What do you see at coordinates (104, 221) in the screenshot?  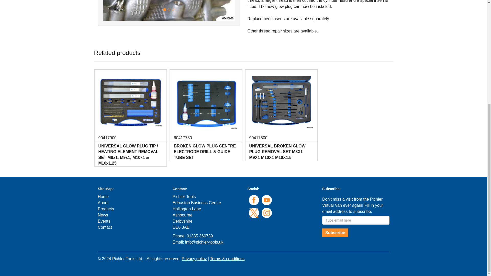 I see `Events` at bounding box center [104, 221].